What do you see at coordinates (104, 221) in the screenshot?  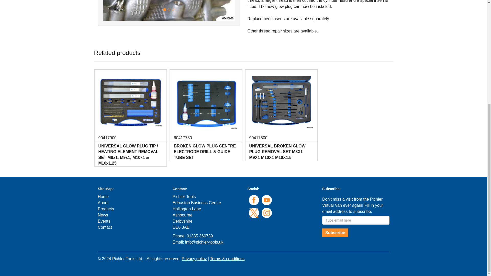 I see `Events` at bounding box center [104, 221].